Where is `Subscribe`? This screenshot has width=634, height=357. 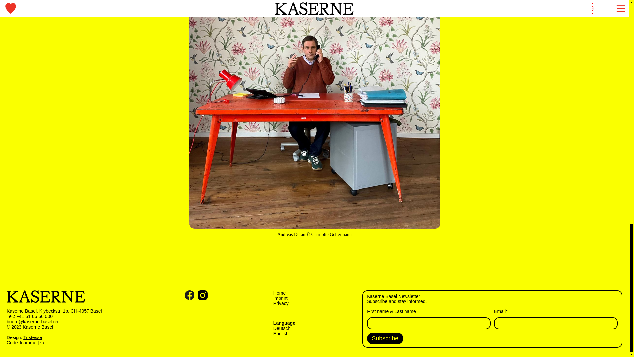 Subscribe is located at coordinates (385, 338).